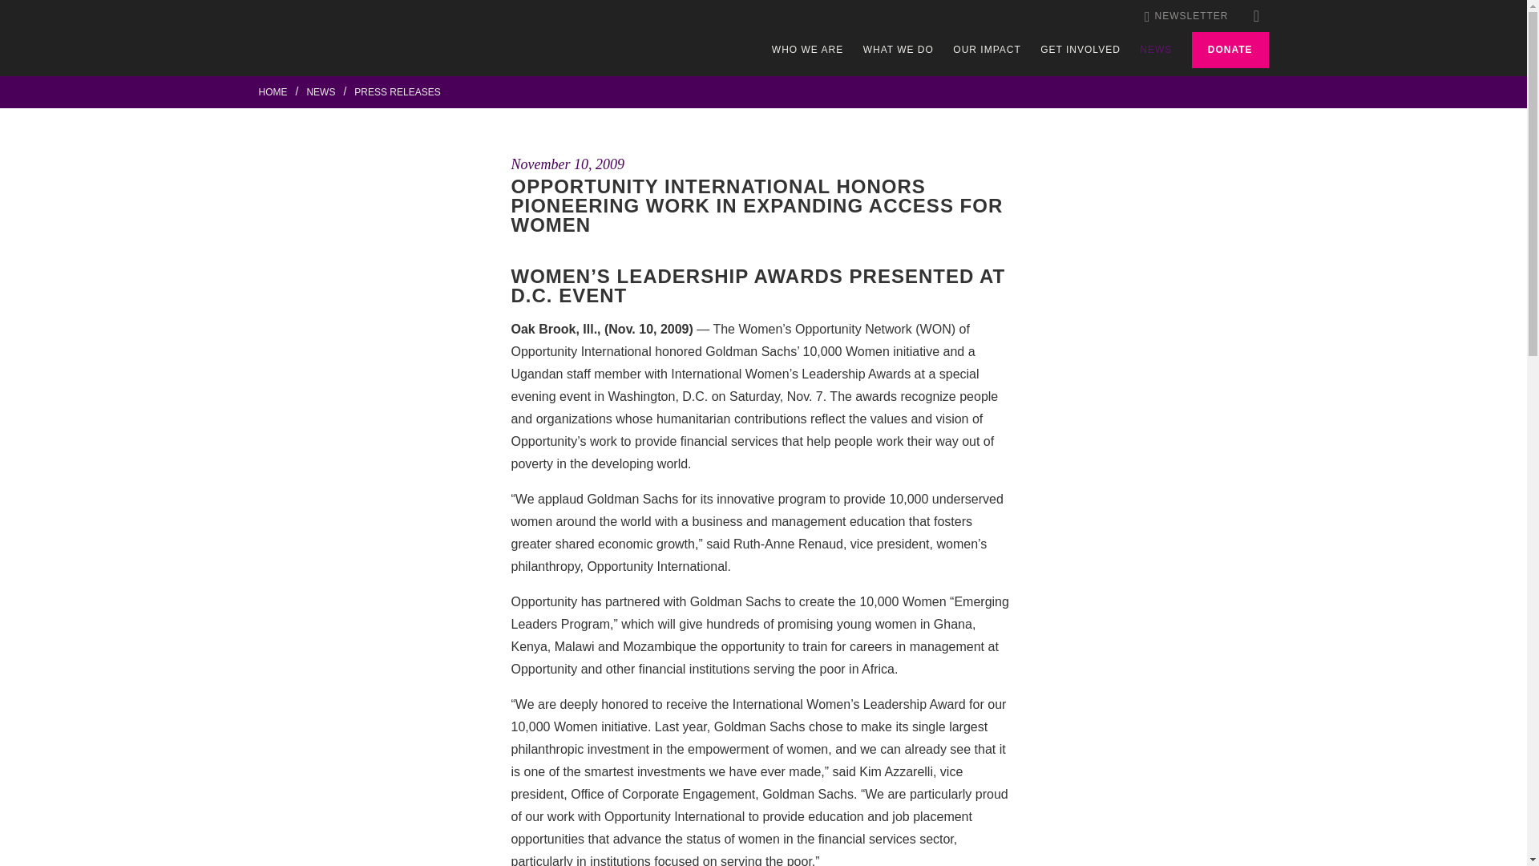 Image resolution: width=1539 pixels, height=866 pixels. I want to click on Our Impact, so click(986, 50).